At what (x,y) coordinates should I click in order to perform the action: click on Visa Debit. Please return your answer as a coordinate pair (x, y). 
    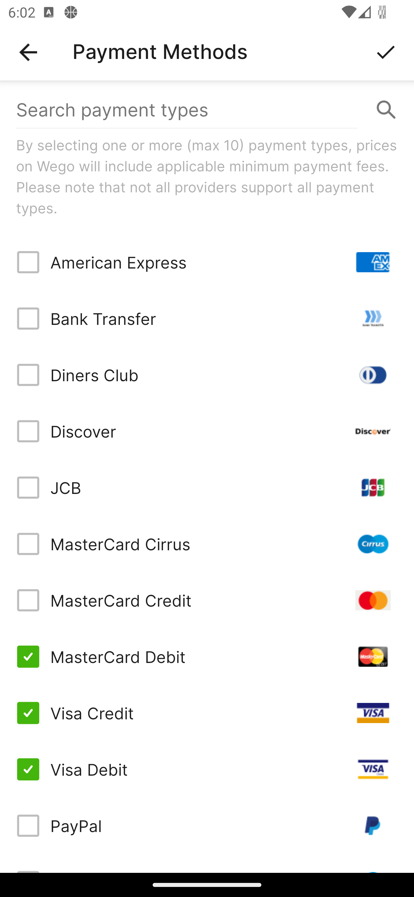
    Looking at the image, I should click on (207, 769).